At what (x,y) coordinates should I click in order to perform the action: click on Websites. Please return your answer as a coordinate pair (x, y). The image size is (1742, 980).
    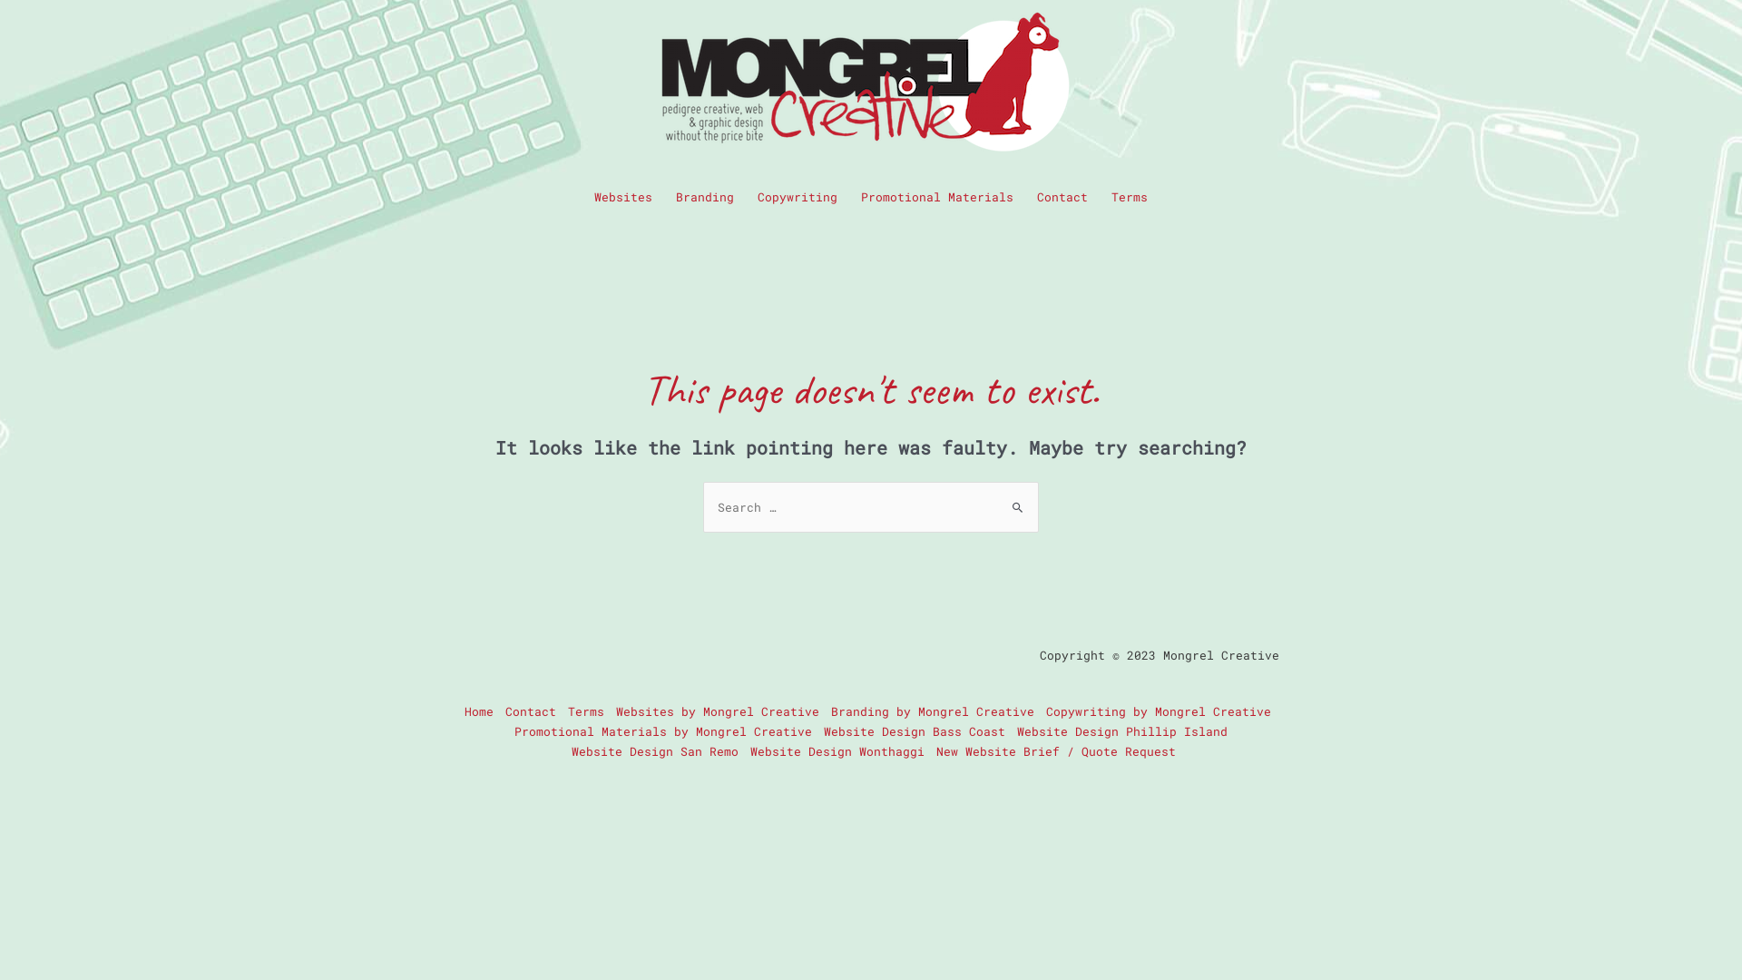
    Looking at the image, I should click on (623, 197).